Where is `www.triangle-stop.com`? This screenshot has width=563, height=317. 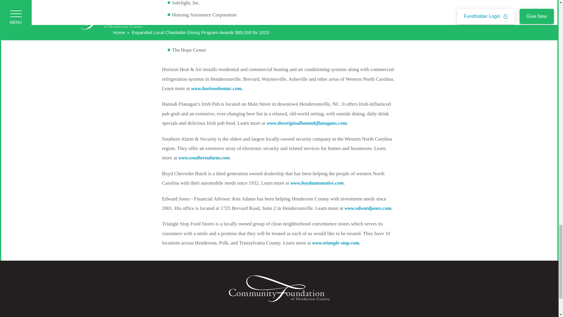 www.triangle-stop.com is located at coordinates (335, 243).